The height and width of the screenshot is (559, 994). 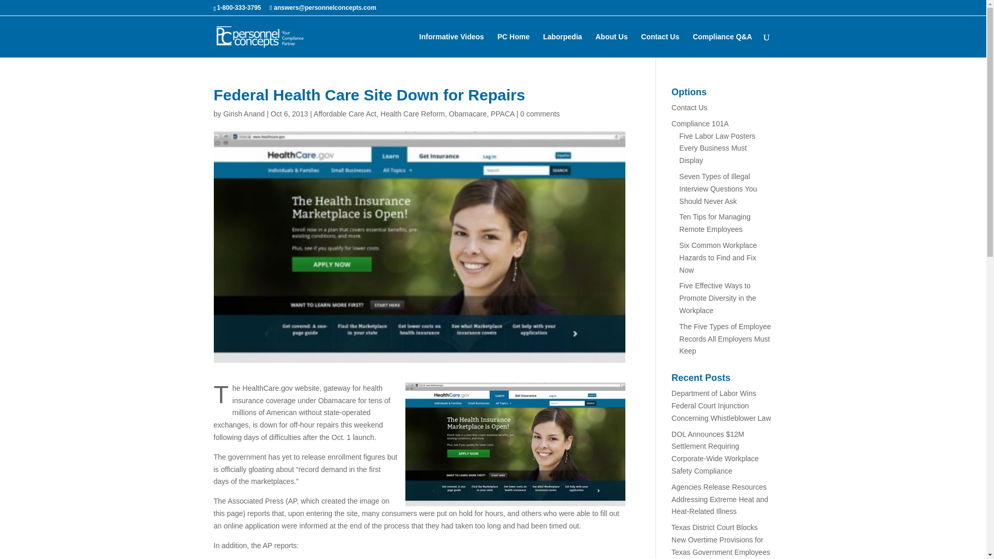 I want to click on PC Home, so click(x=514, y=45).